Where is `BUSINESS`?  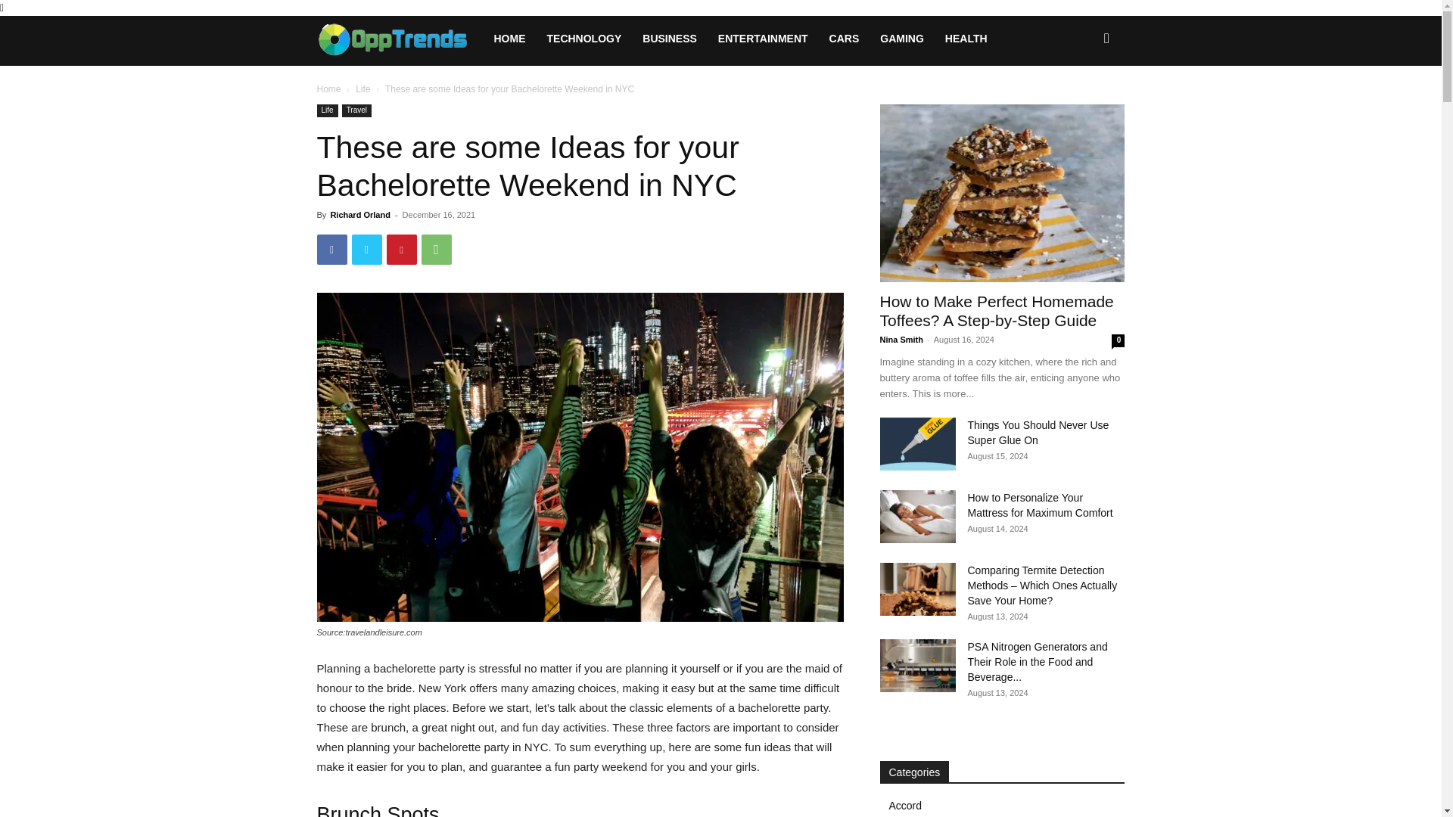
BUSINESS is located at coordinates (670, 38).